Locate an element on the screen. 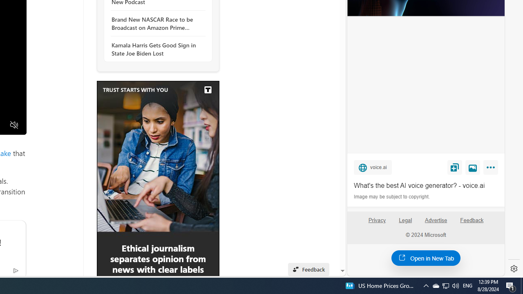 The image size is (523, 294). Feedback is located at coordinates (472, 220).